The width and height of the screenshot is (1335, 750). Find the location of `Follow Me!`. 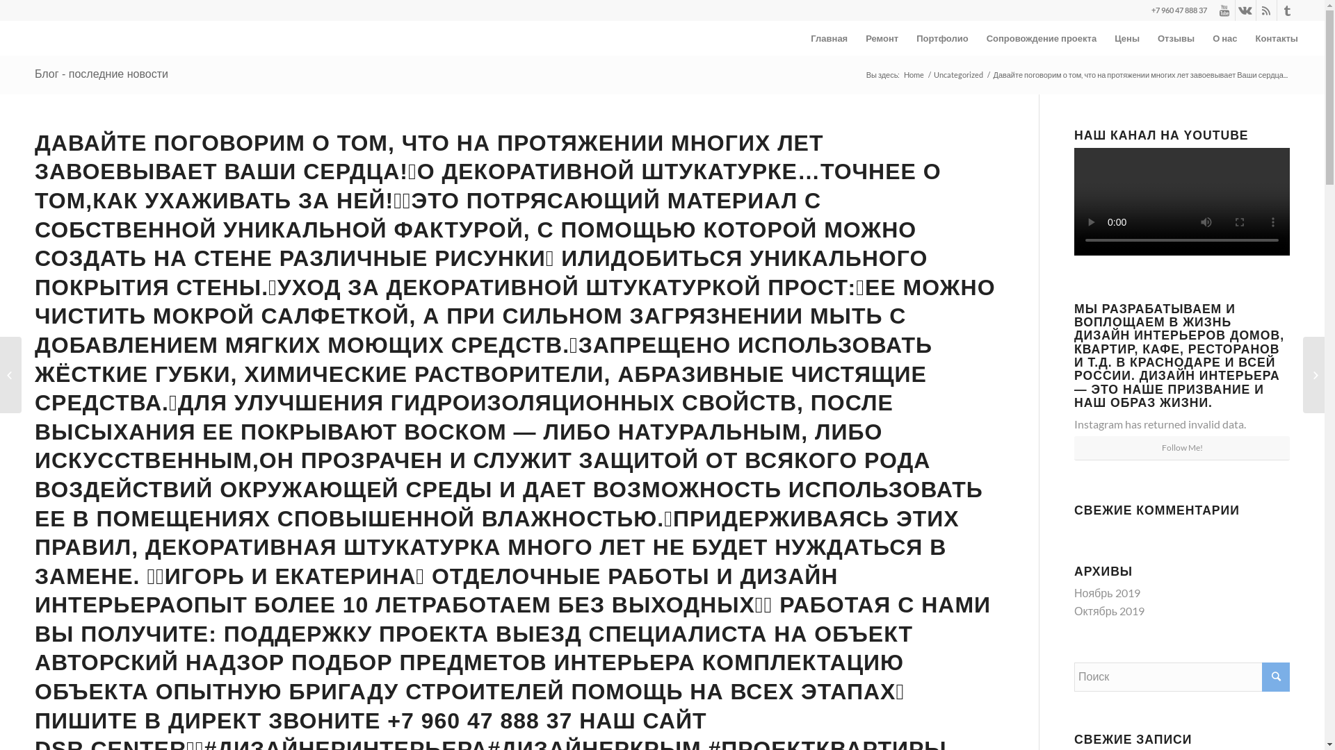

Follow Me! is located at coordinates (1182, 449).